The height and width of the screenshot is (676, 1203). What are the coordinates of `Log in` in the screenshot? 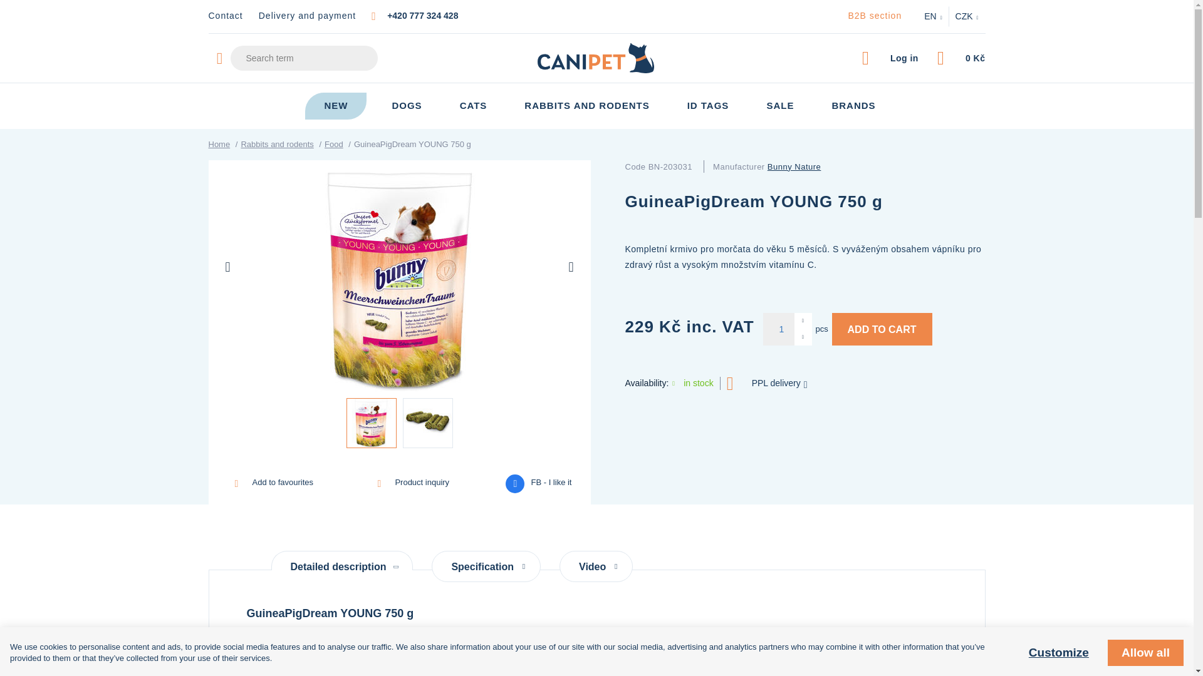 It's located at (890, 58).